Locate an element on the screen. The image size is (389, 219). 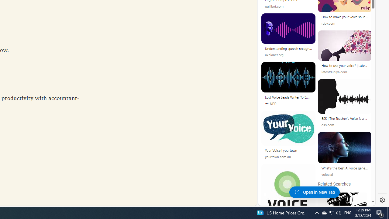
ESS | The Teacher's Voice is a Powerful Instrument is located at coordinates (345, 119).